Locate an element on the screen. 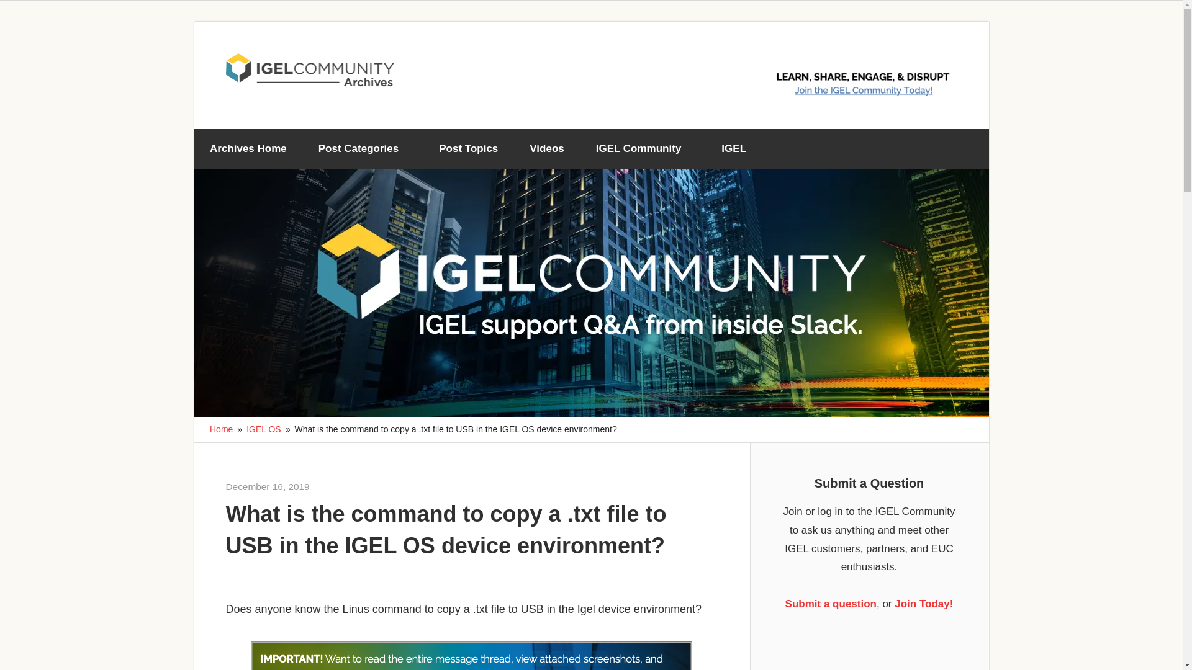 This screenshot has height=670, width=1192. 5:34 pm is located at coordinates (268, 486).